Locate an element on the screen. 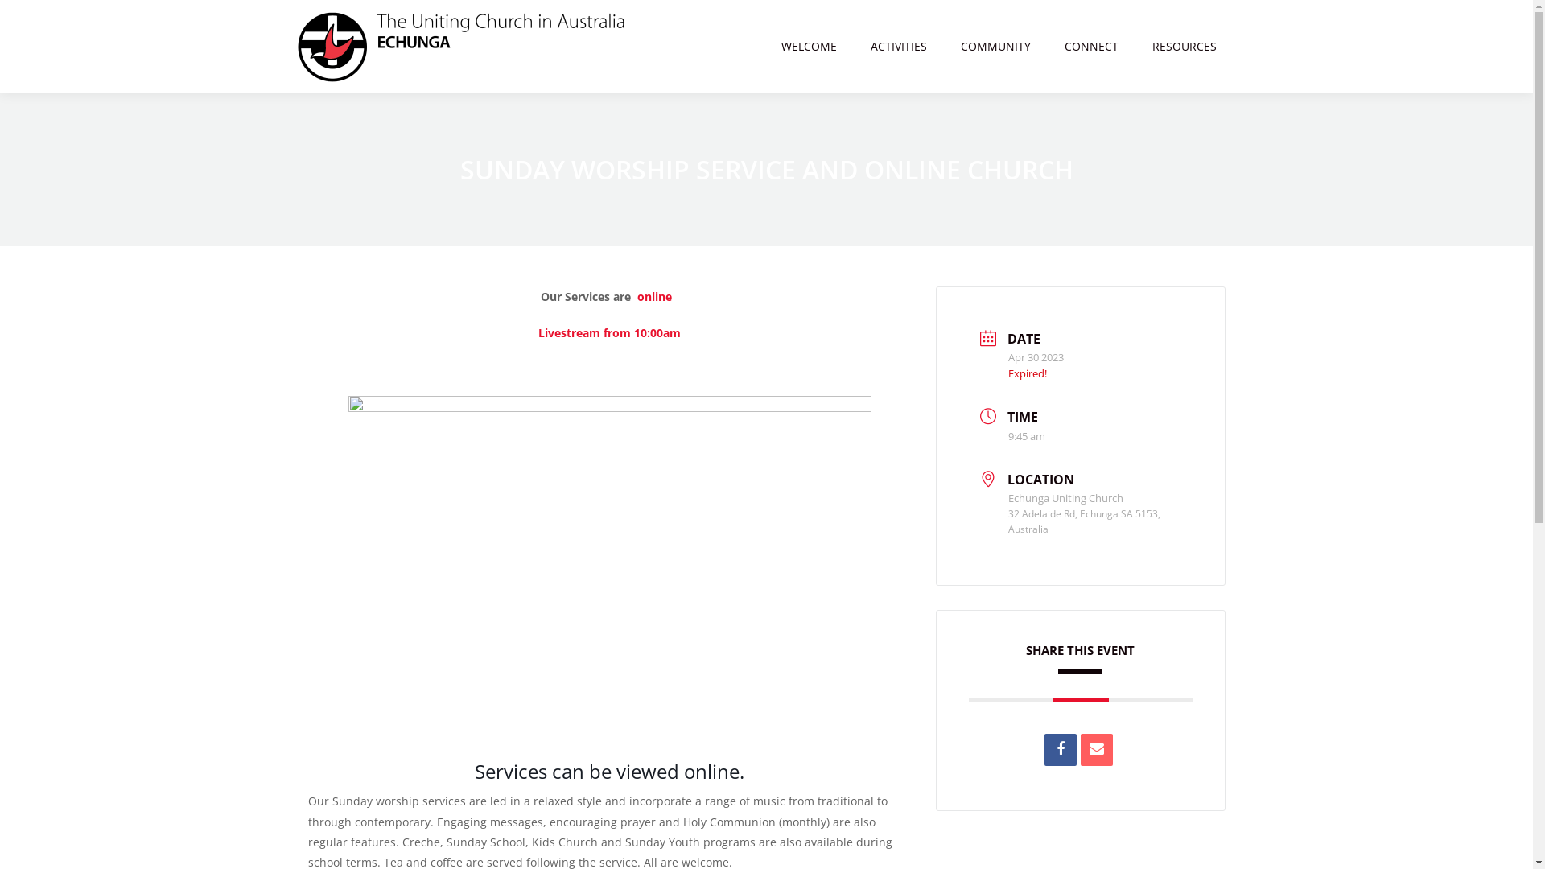 This screenshot has height=869, width=1545. COMMUNITY is located at coordinates (999, 47).